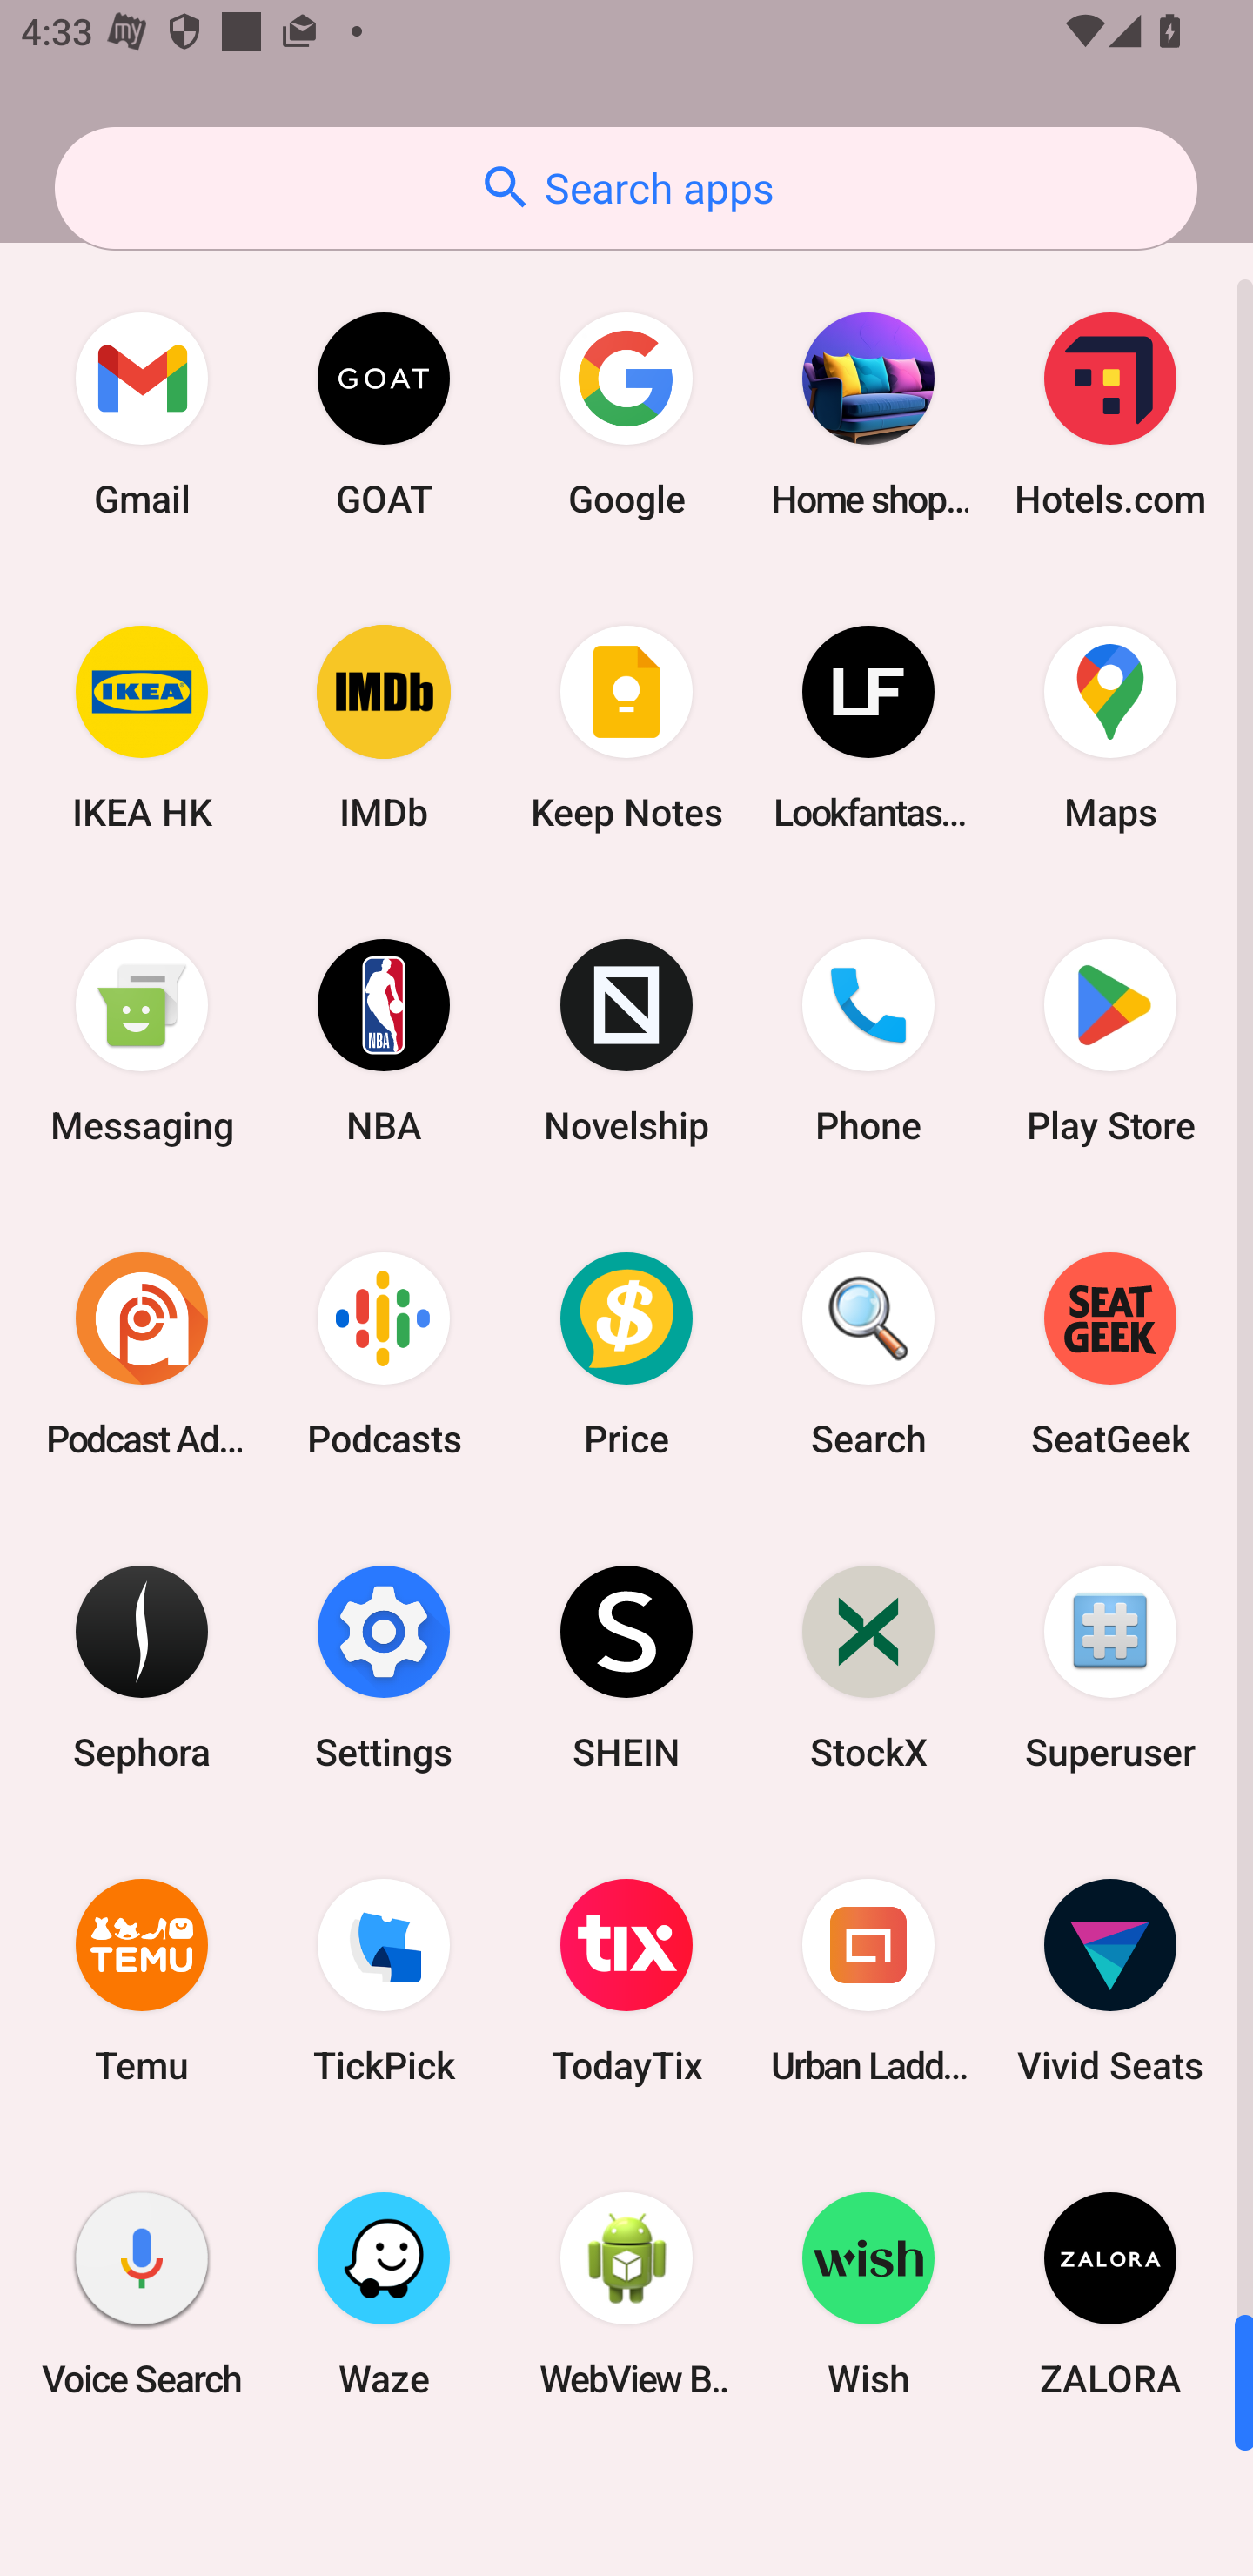  What do you see at coordinates (142, 1041) in the screenshot?
I see `Messaging` at bounding box center [142, 1041].